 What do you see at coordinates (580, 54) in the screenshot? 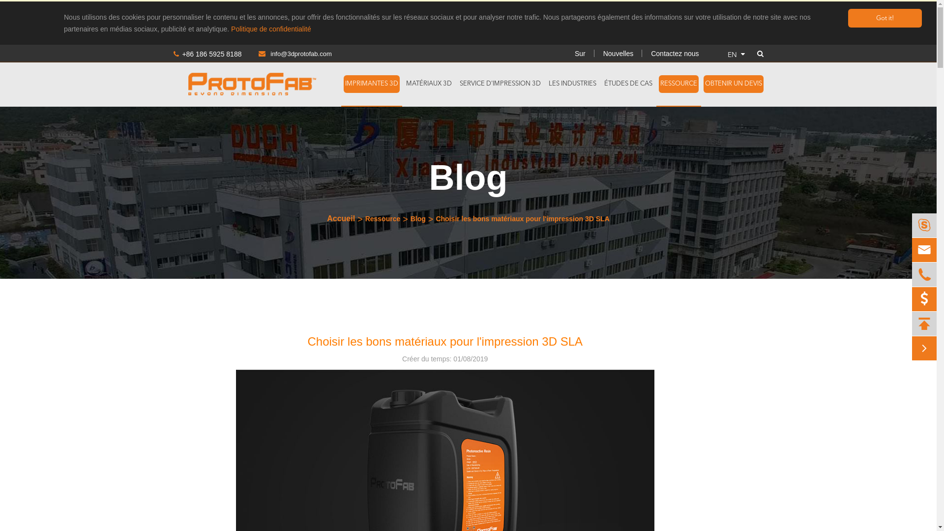
I see `Sur` at bounding box center [580, 54].